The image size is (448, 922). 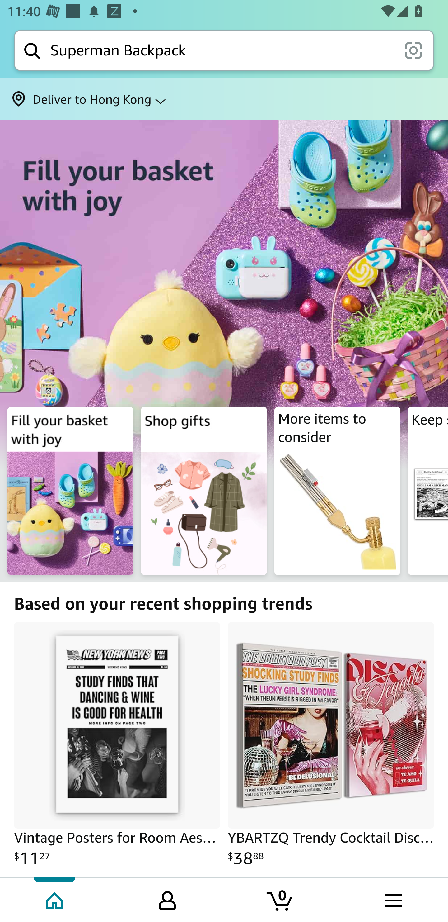 I want to click on Cart 0 item Tab 3 of 4 0, so click(x=280, y=899).